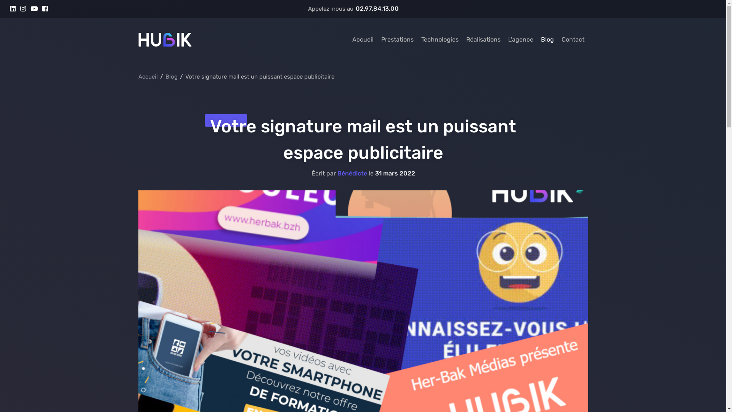 This screenshot has width=732, height=412. What do you see at coordinates (34, 8) in the screenshot?
I see `Retrouvez nous sur Youtube` at bounding box center [34, 8].